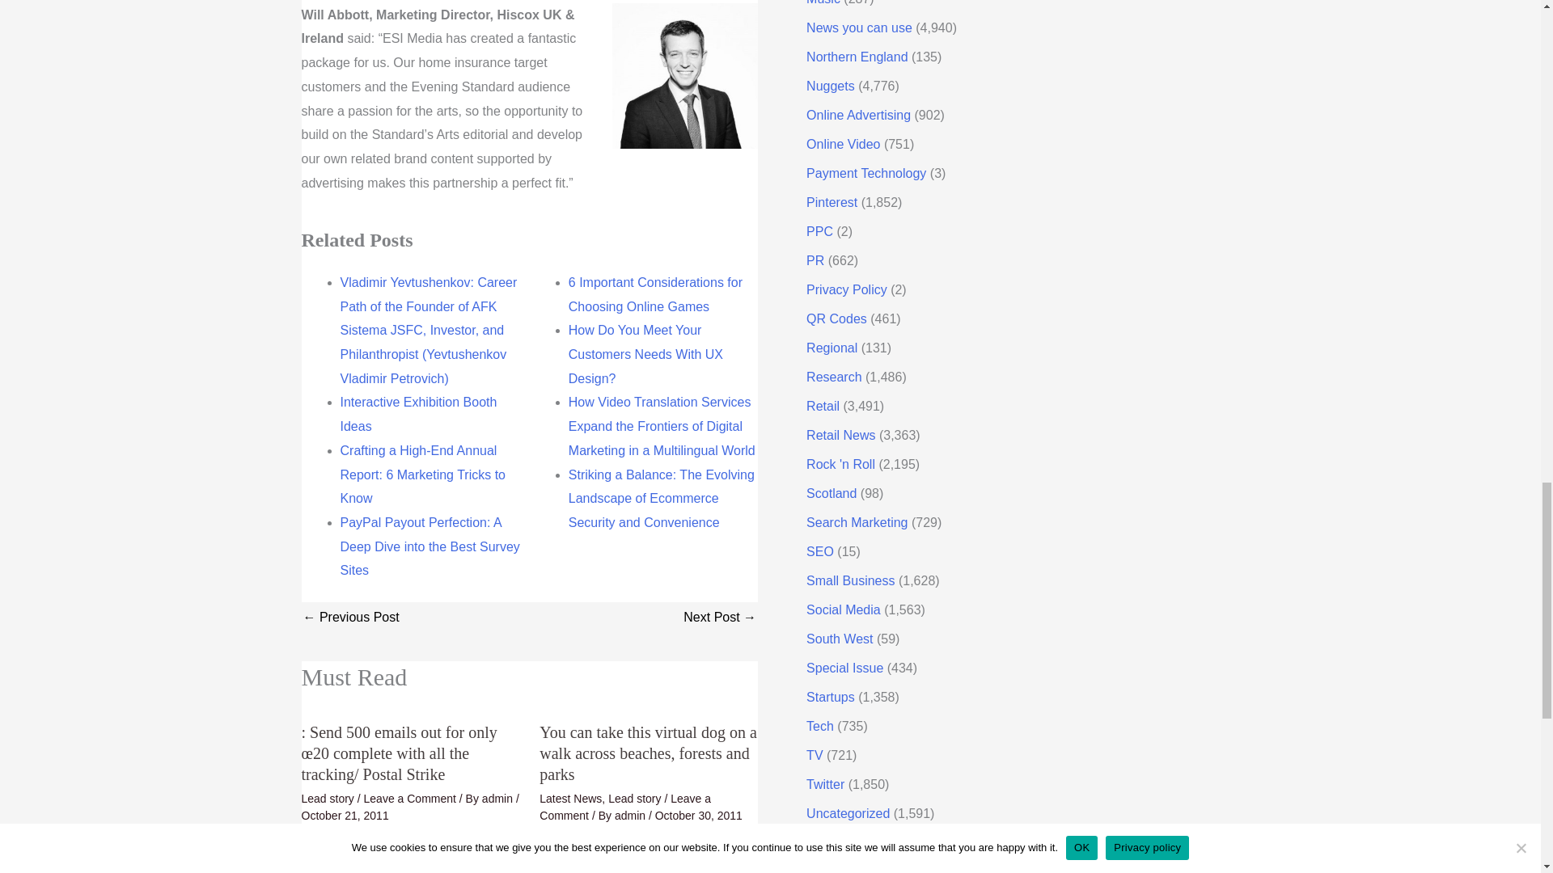  What do you see at coordinates (720, 619) in the screenshot?
I see `Watch : Is this the most racist commercial ever?` at bounding box center [720, 619].